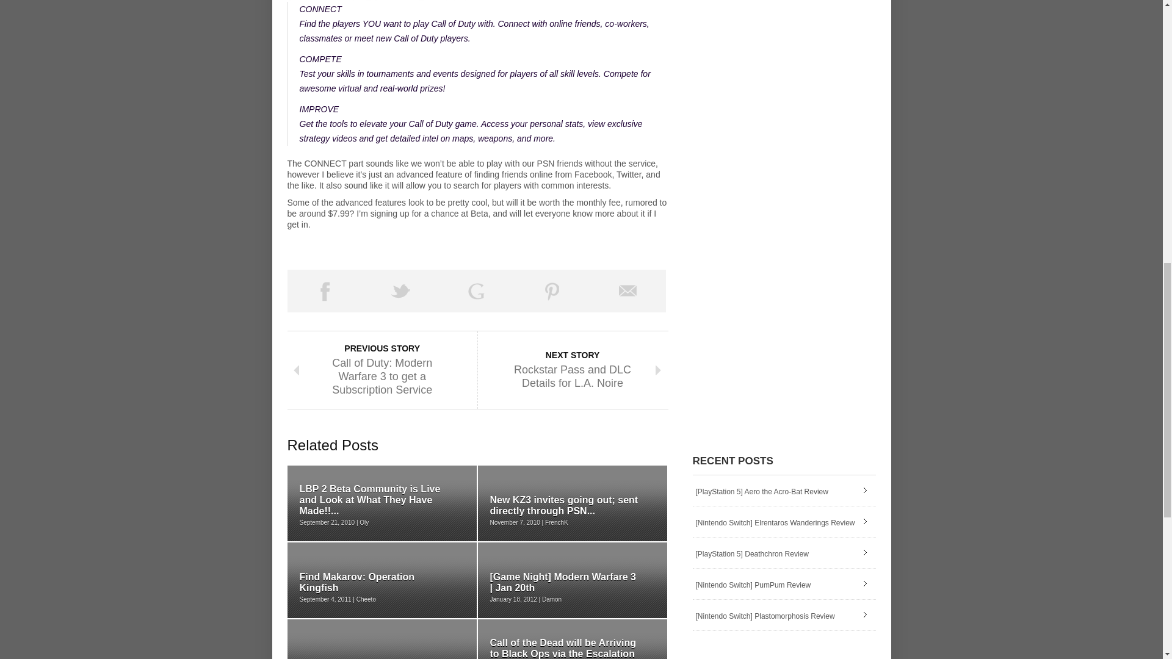 Image resolution: width=1172 pixels, height=659 pixels. What do you see at coordinates (400, 290) in the screenshot?
I see `Tweet This` at bounding box center [400, 290].